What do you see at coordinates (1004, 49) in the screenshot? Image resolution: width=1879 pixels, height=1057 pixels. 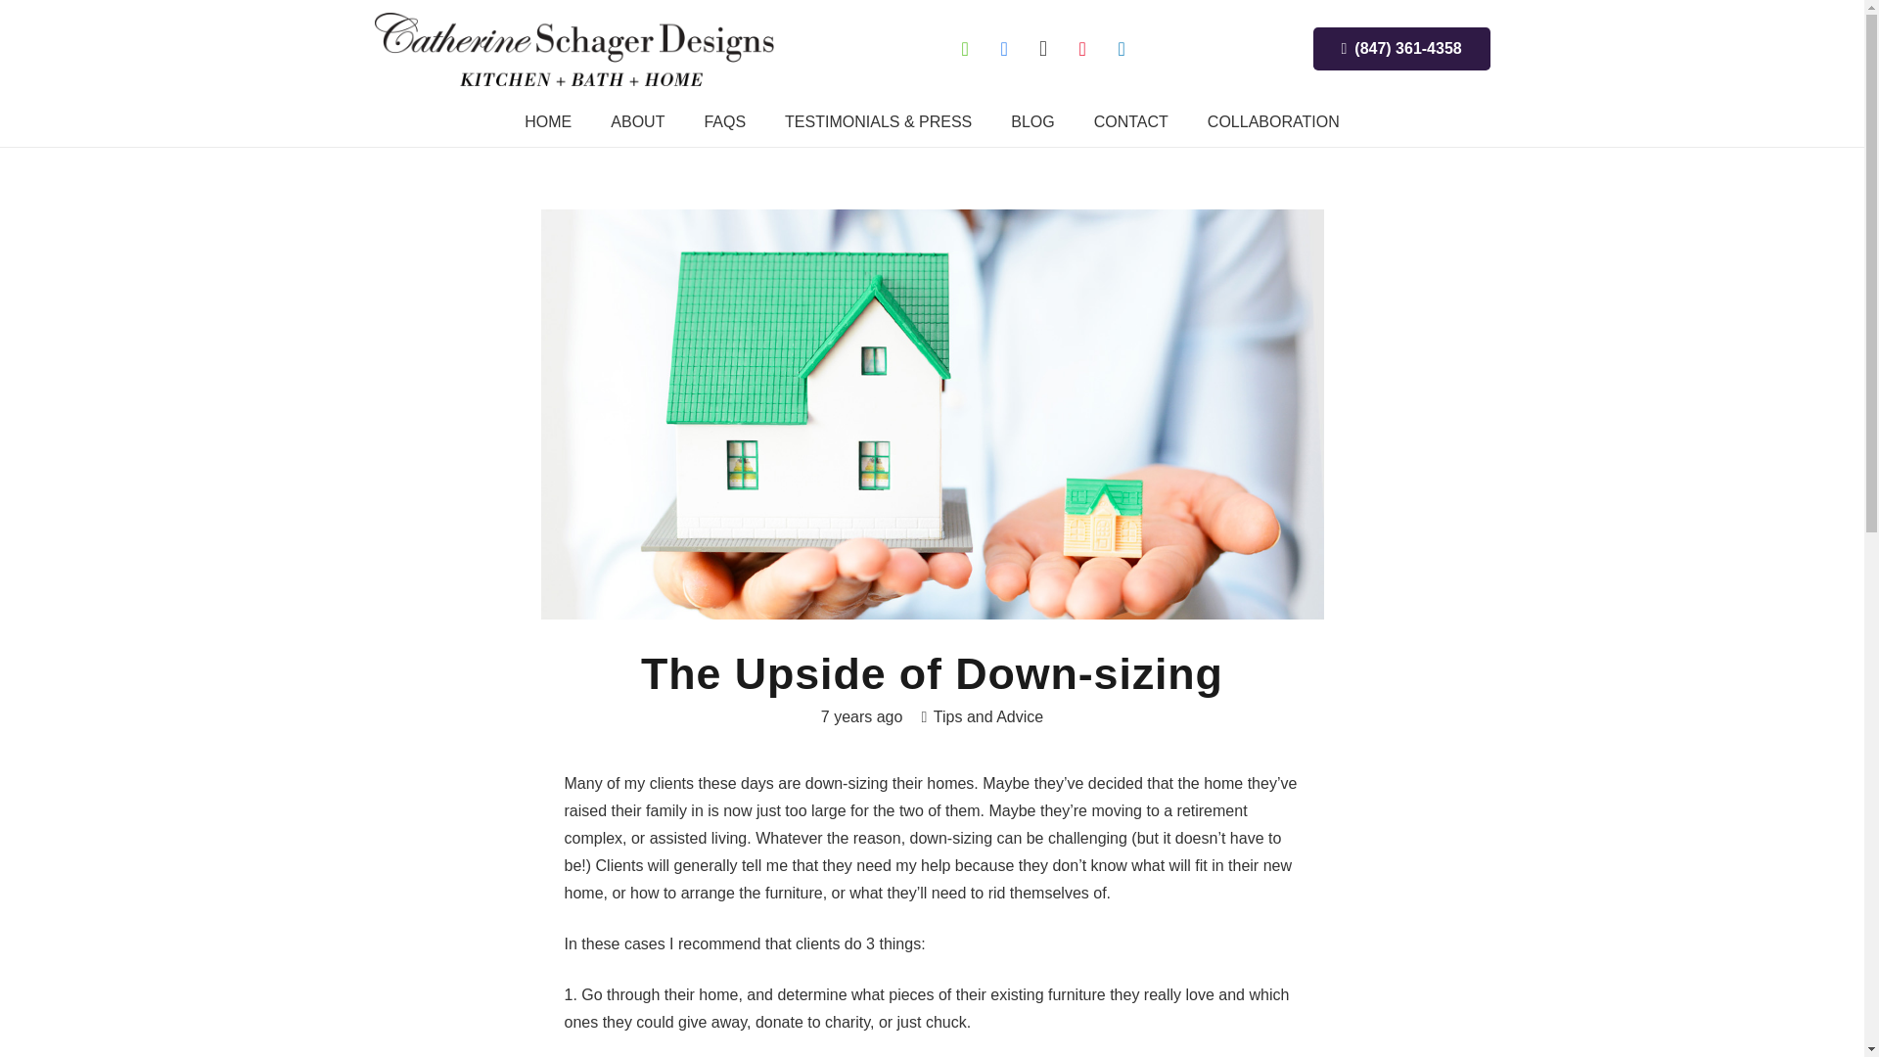 I see `Facebook` at bounding box center [1004, 49].